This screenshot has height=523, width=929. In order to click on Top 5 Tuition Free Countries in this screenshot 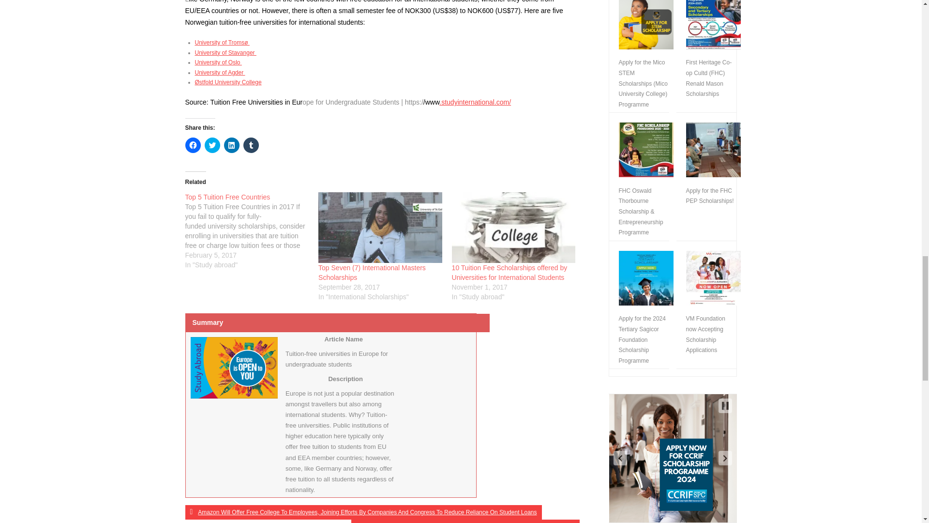, I will do `click(227, 197)`.